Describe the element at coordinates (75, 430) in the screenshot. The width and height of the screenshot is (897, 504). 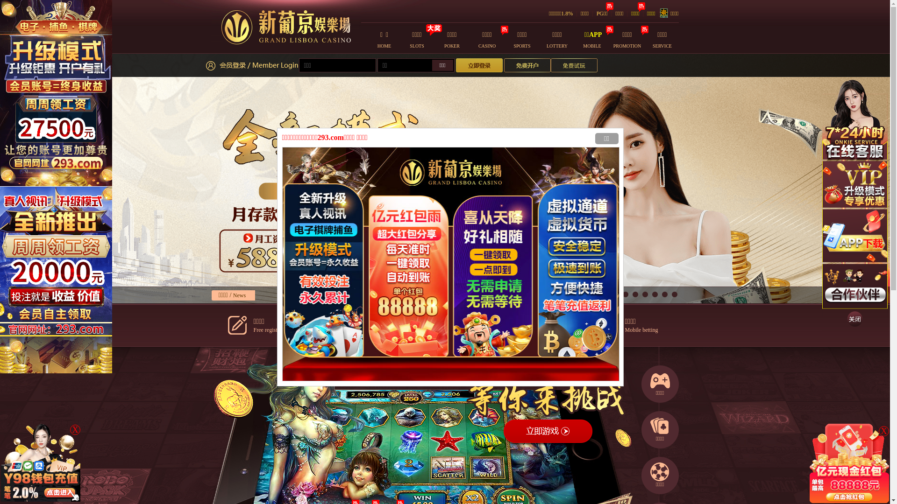
I see `X` at that location.